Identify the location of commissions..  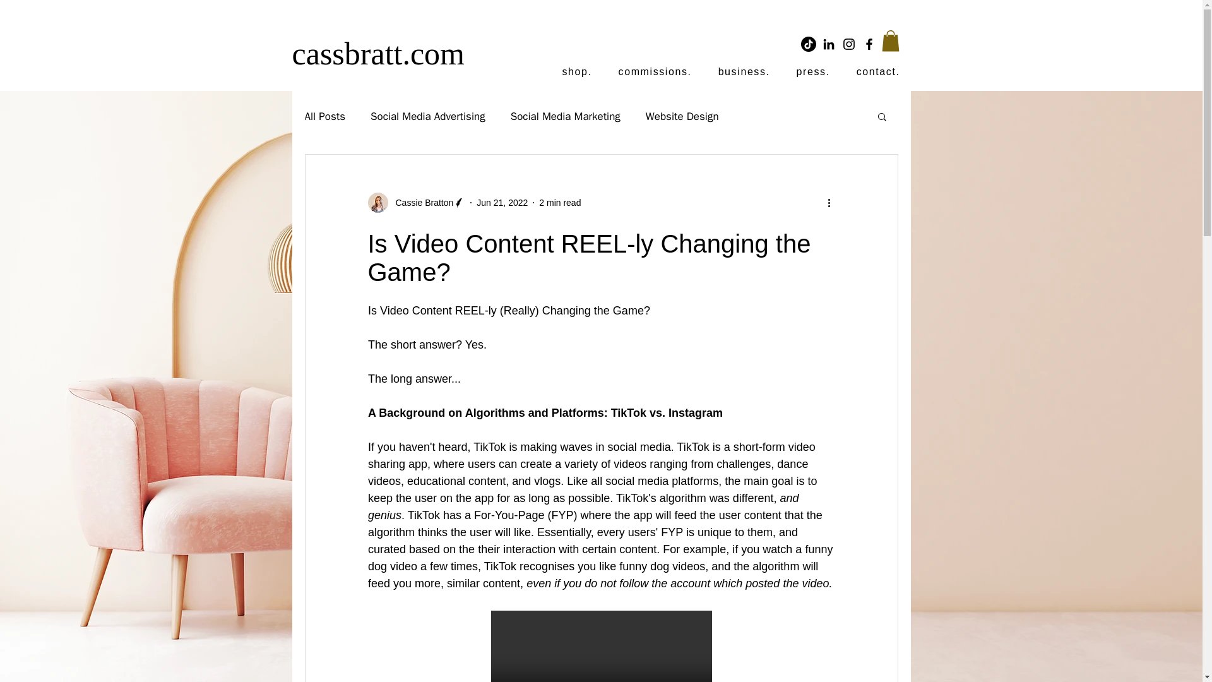
(655, 73).